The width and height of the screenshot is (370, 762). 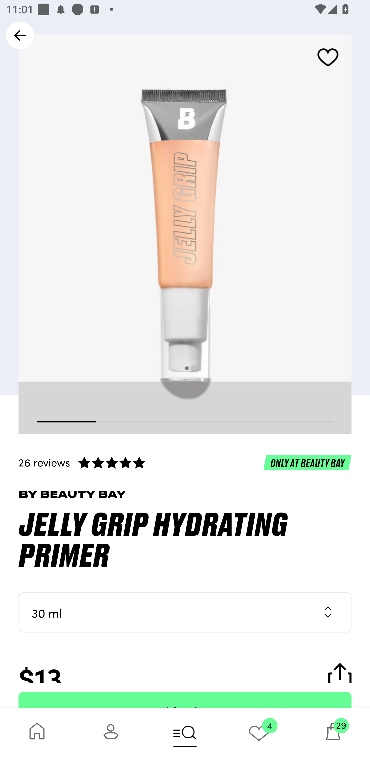 What do you see at coordinates (185, 462) in the screenshot?
I see `26 reviews` at bounding box center [185, 462].